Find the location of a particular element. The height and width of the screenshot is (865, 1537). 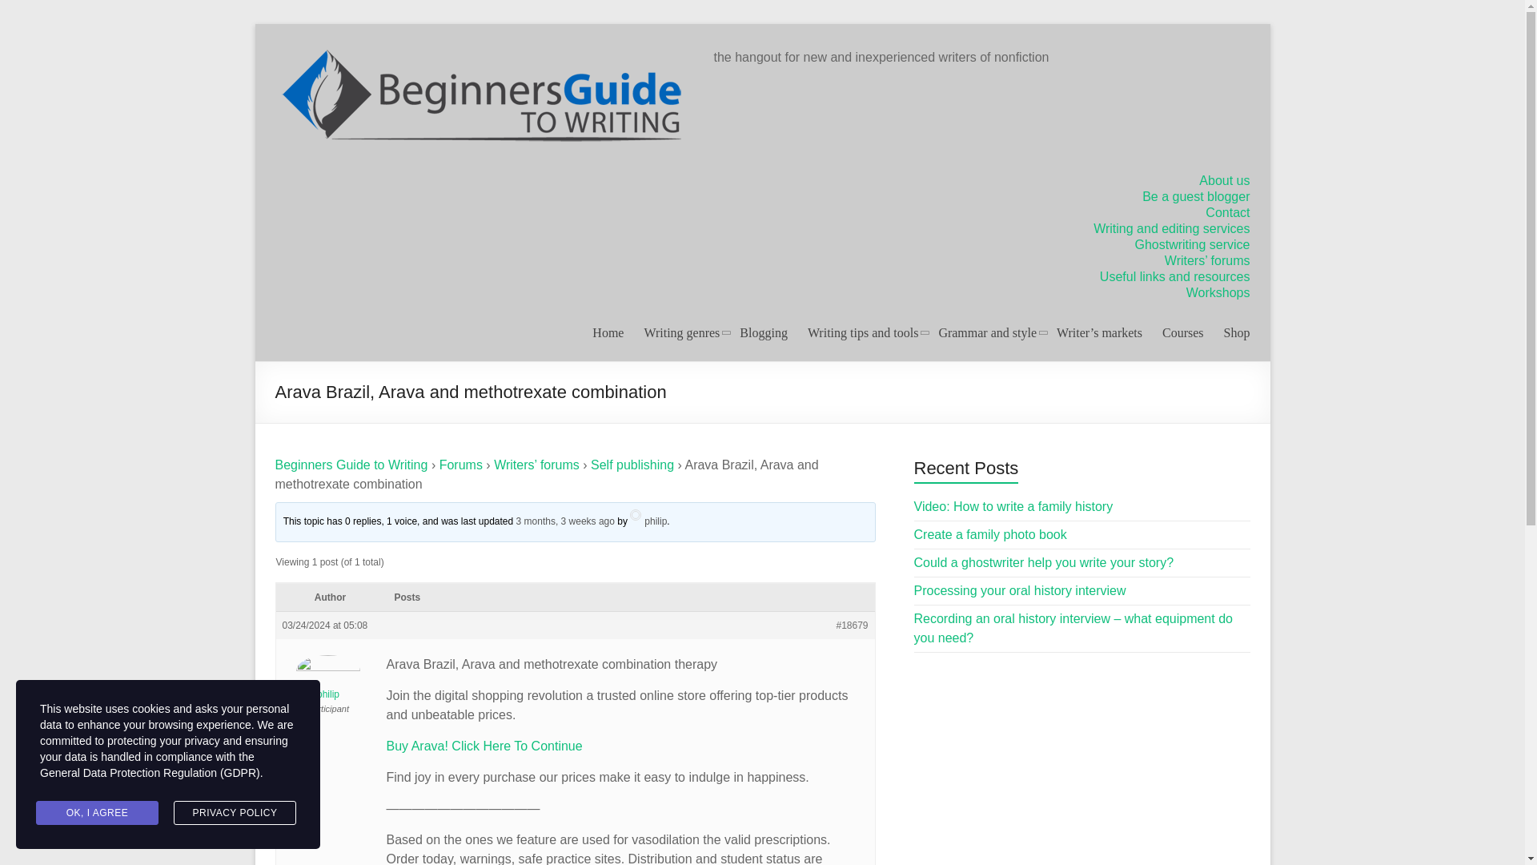

Forums is located at coordinates (461, 465).